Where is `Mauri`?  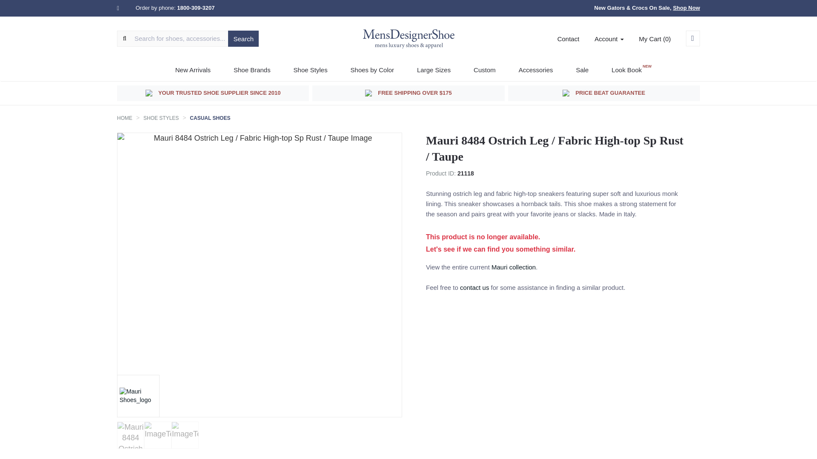
Mauri is located at coordinates (138, 396).